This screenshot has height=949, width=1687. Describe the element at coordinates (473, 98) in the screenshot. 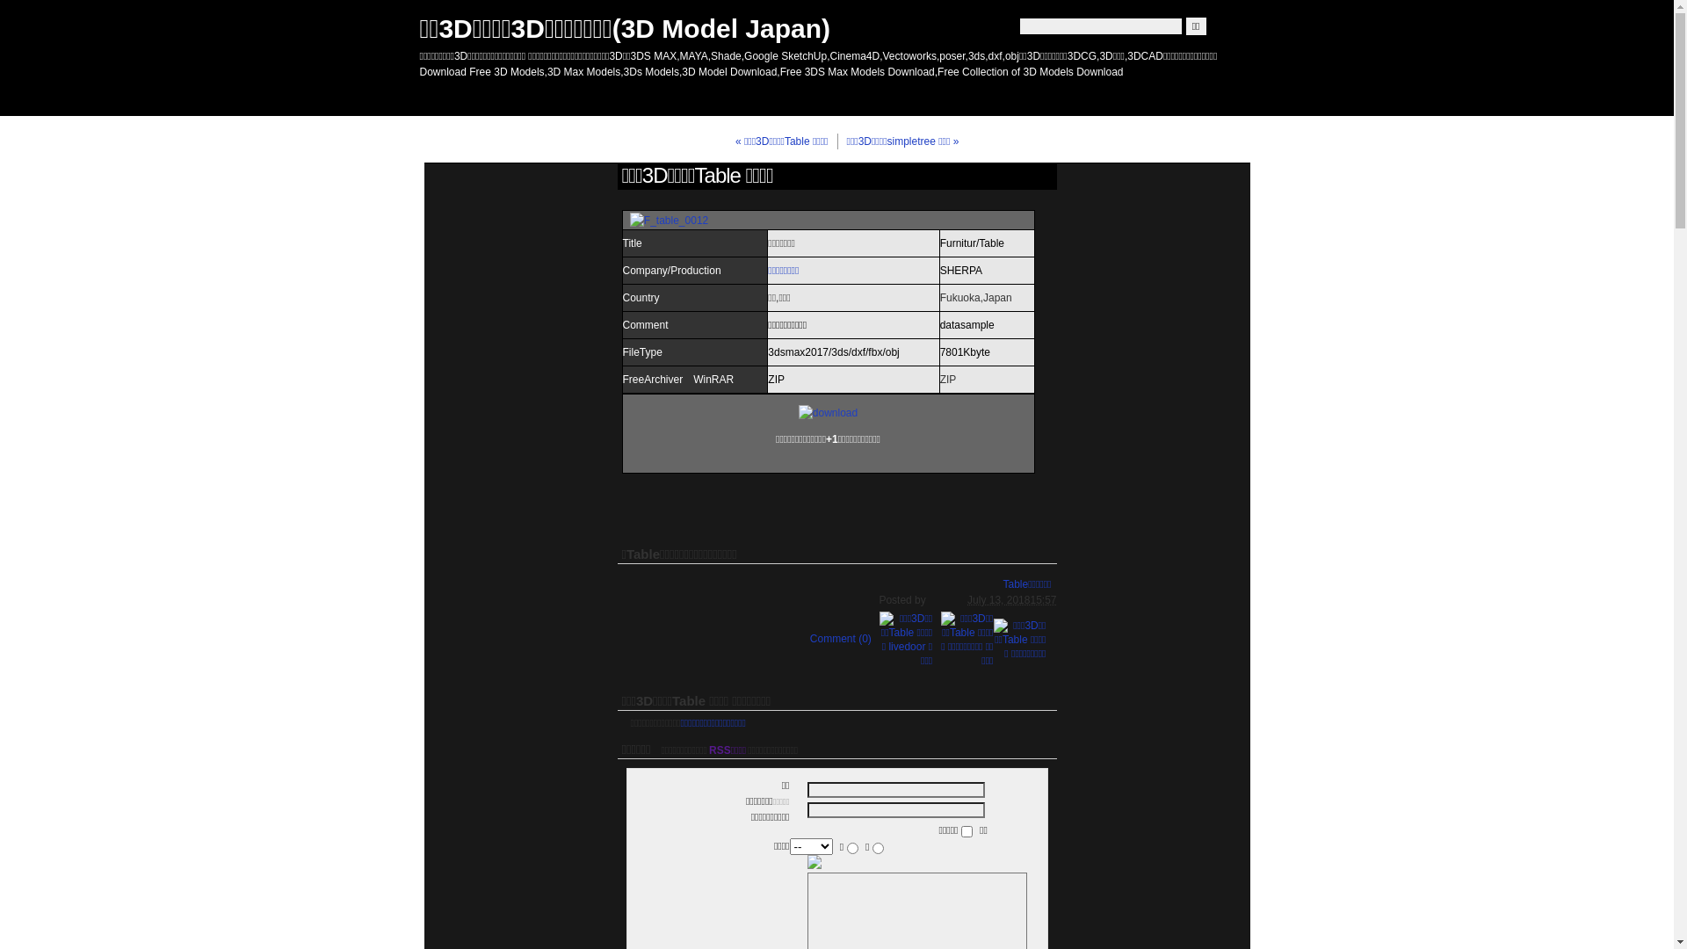

I see `Bookmarks` at that location.